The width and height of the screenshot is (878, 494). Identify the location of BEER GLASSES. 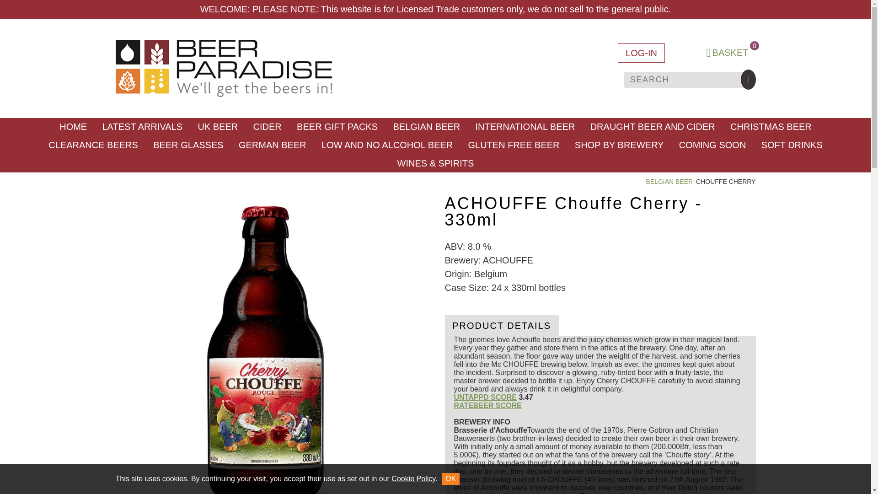
(188, 145).